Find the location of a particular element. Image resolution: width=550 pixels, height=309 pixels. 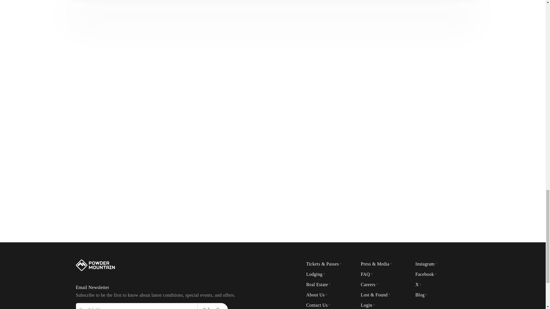

Subscribe is located at coordinates (213, 306).